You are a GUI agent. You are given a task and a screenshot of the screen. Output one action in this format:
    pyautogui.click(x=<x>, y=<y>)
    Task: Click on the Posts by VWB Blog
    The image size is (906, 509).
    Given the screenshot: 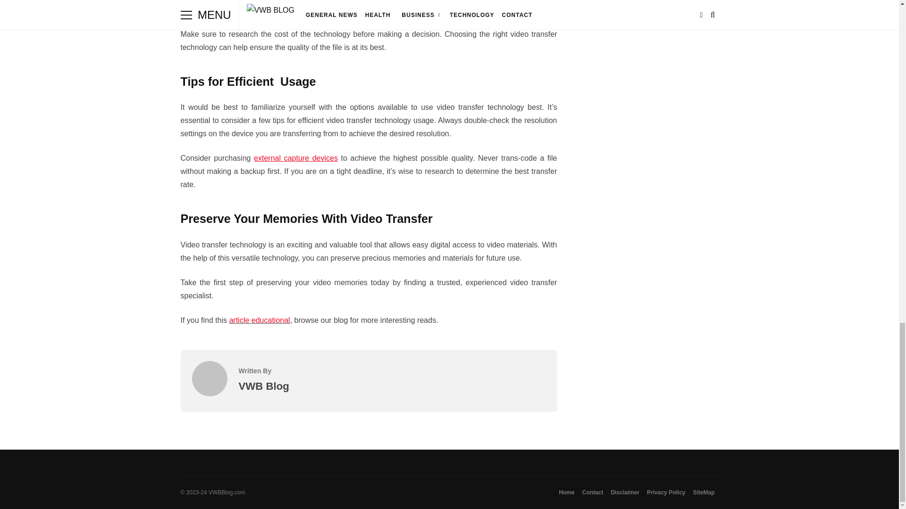 What is the action you would take?
    pyautogui.click(x=264, y=386)
    